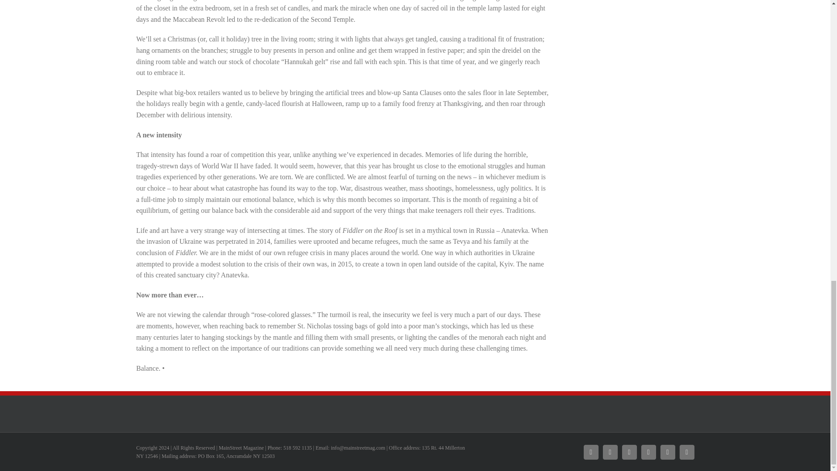  What do you see at coordinates (667, 452) in the screenshot?
I see `Tiktok` at bounding box center [667, 452].